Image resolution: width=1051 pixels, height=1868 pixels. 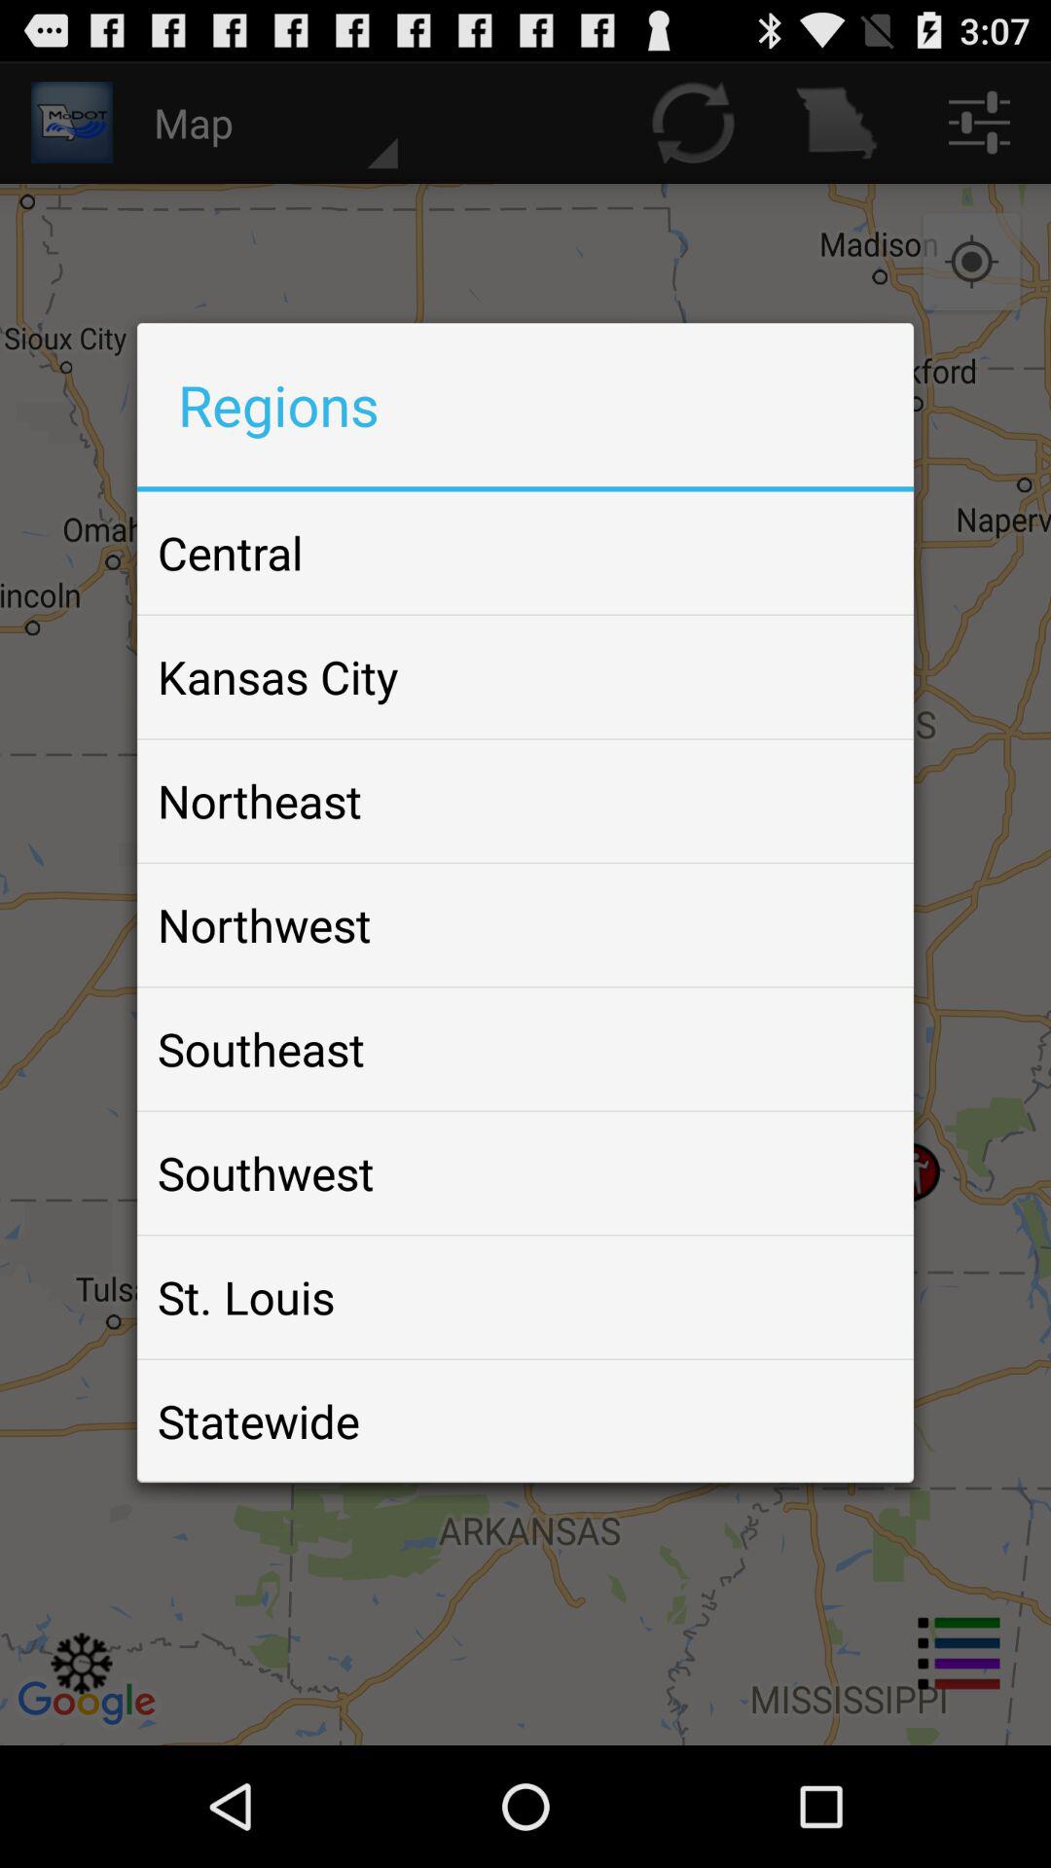 I want to click on choose the app below the northwest app, so click(x=261, y=1049).